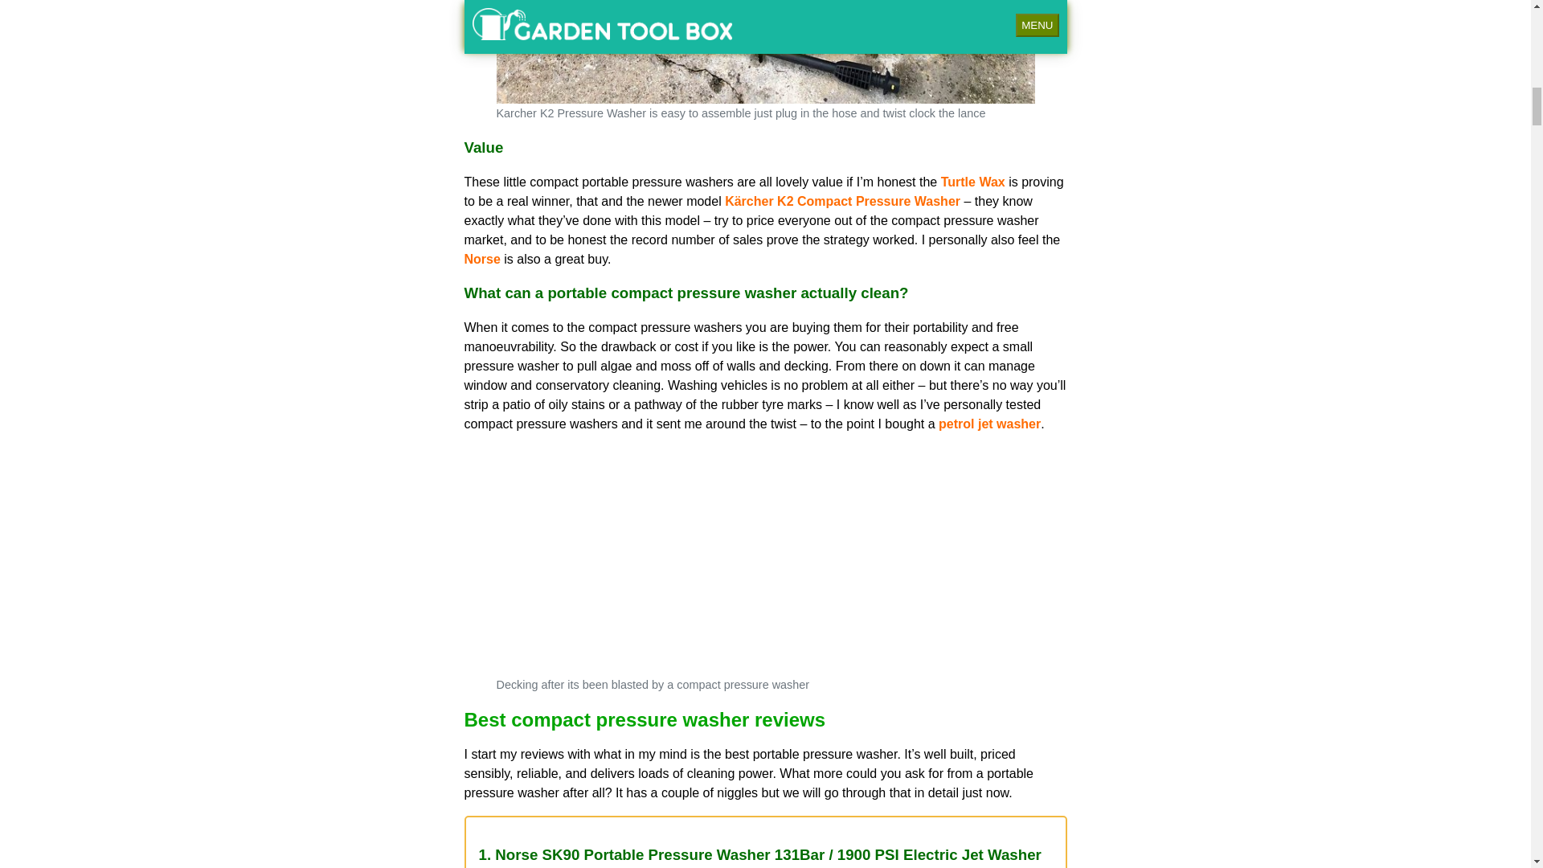 This screenshot has height=868, width=1543. I want to click on Turtle Wax, so click(973, 182).